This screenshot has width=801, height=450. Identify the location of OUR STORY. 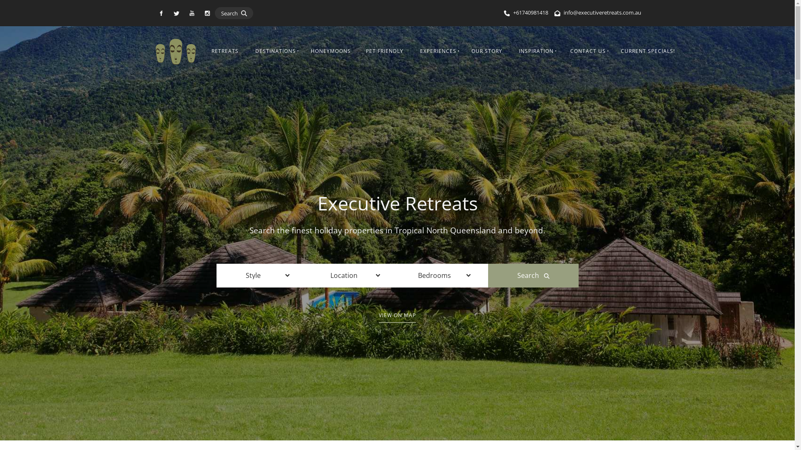
(487, 52).